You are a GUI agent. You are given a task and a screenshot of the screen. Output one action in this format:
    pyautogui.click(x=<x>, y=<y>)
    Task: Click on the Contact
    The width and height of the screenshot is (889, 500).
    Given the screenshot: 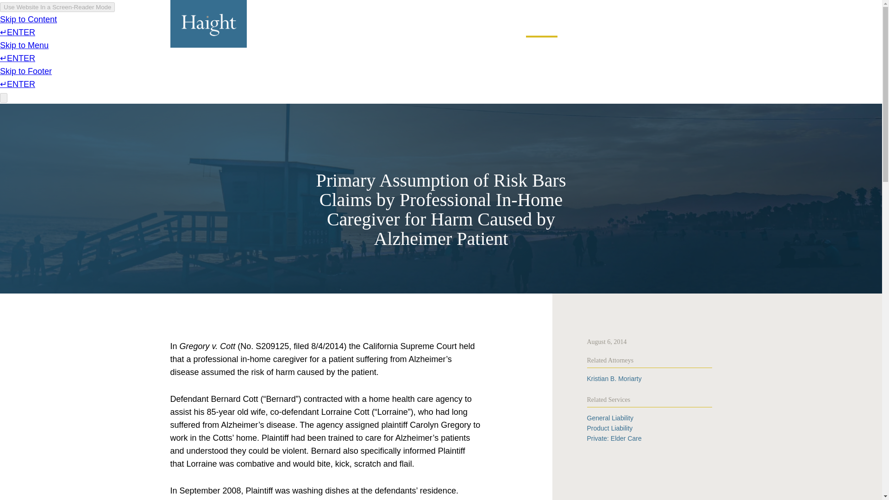 What is the action you would take?
    pyautogui.click(x=696, y=7)
    